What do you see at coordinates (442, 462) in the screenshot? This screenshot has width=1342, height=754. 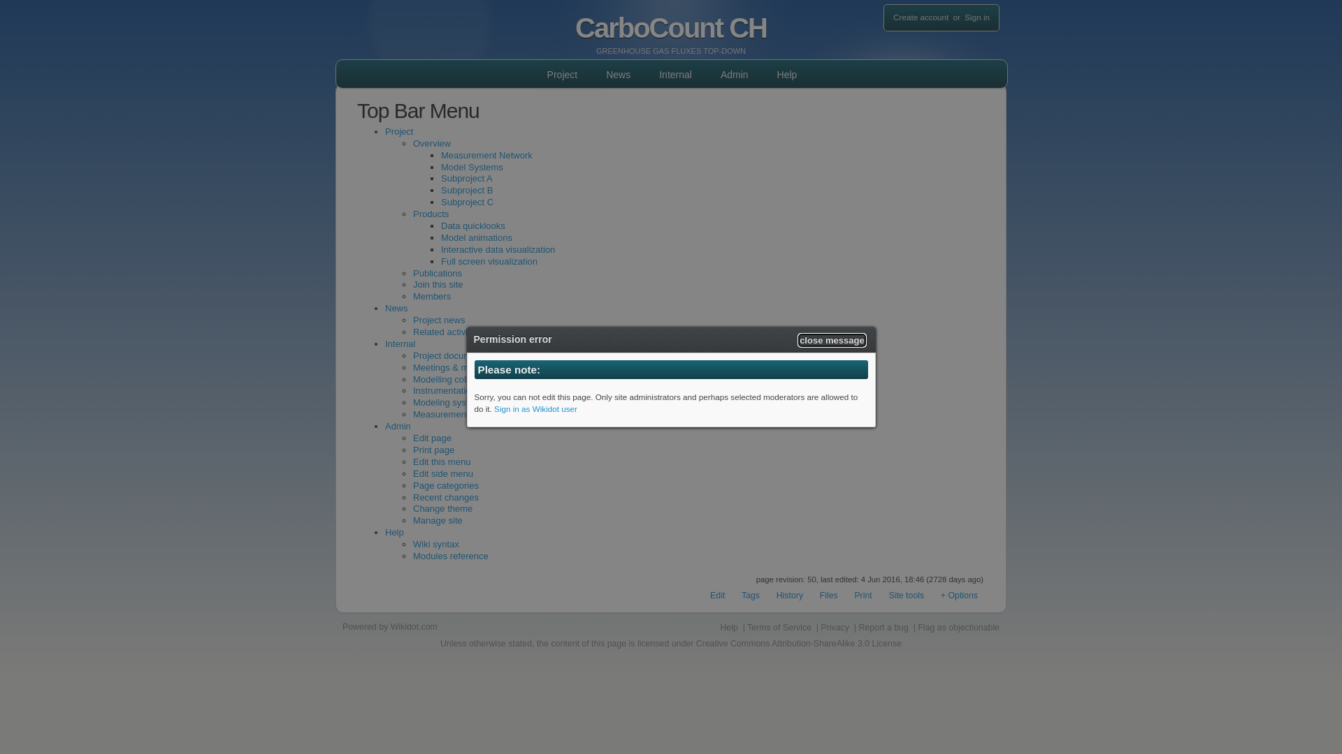 I see `Edit this menu` at bounding box center [442, 462].